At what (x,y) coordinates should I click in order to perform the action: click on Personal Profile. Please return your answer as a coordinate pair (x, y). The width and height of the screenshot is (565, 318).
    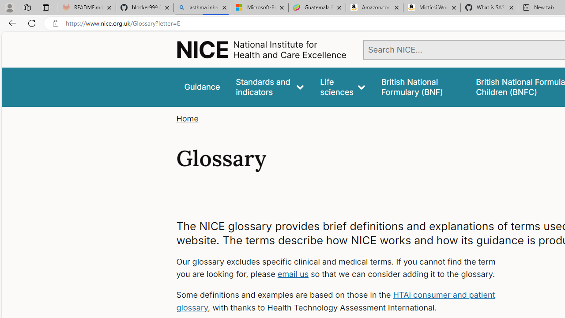
    Looking at the image, I should click on (9, 7).